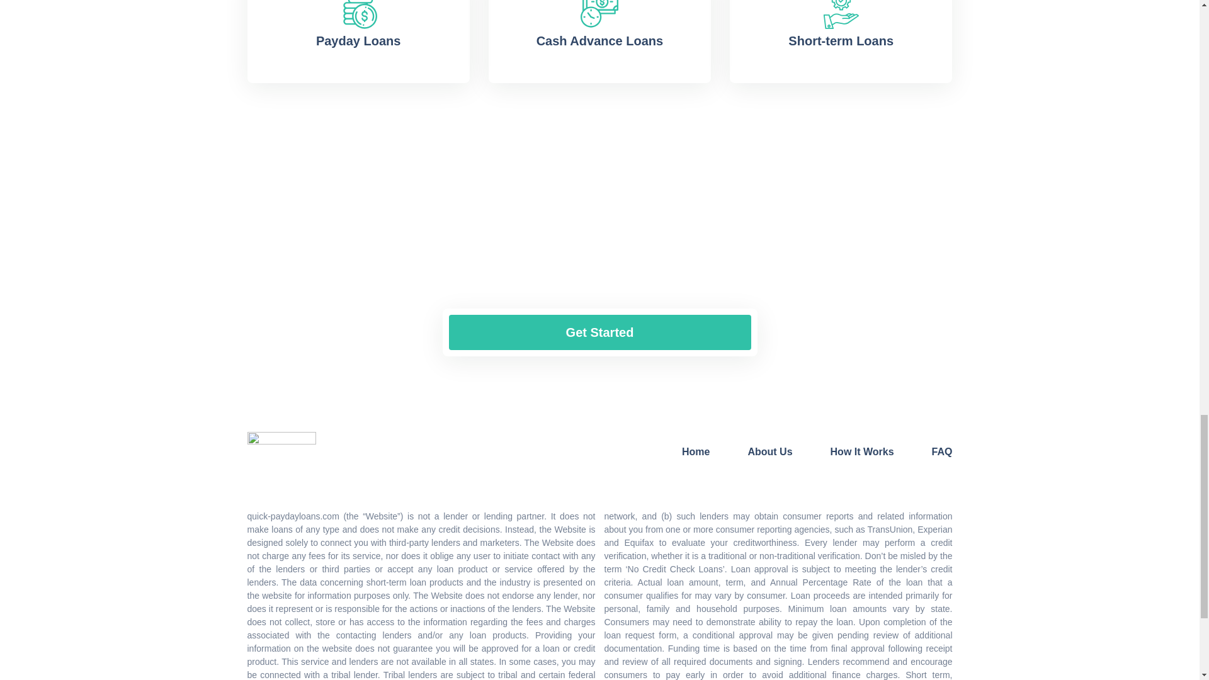  Describe the element at coordinates (863, 451) in the screenshot. I see `How It Works` at that location.